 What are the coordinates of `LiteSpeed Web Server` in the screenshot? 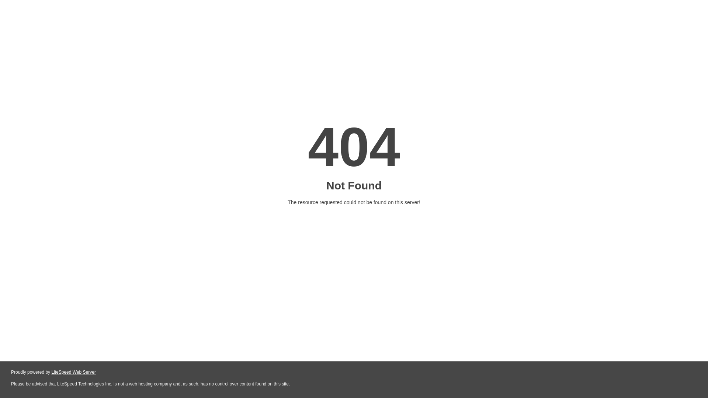 It's located at (74, 372).